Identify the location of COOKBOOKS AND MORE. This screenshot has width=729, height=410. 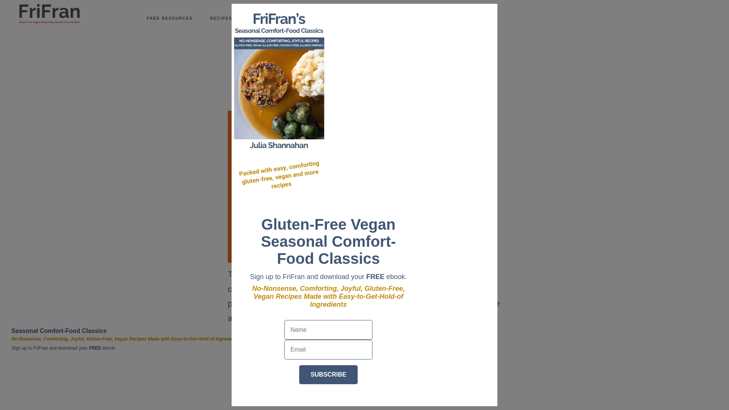
(364, 19).